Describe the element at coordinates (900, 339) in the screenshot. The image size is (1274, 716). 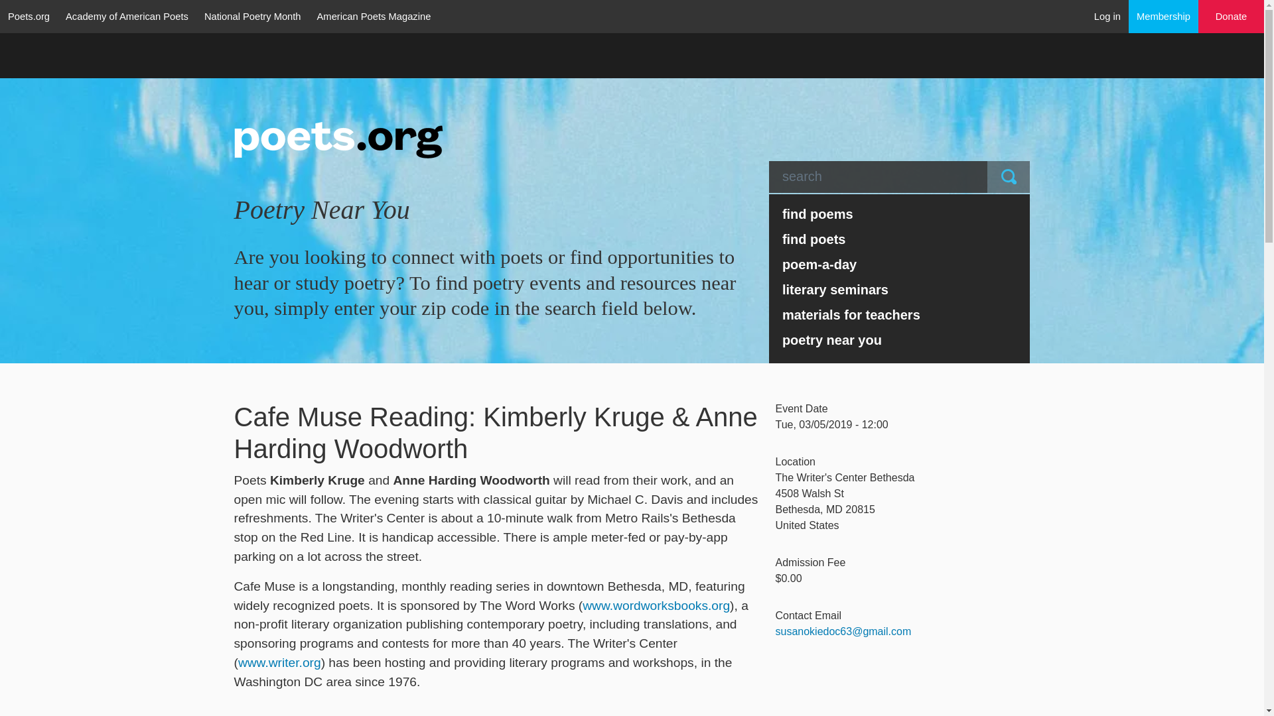
I see `poetry near you` at that location.